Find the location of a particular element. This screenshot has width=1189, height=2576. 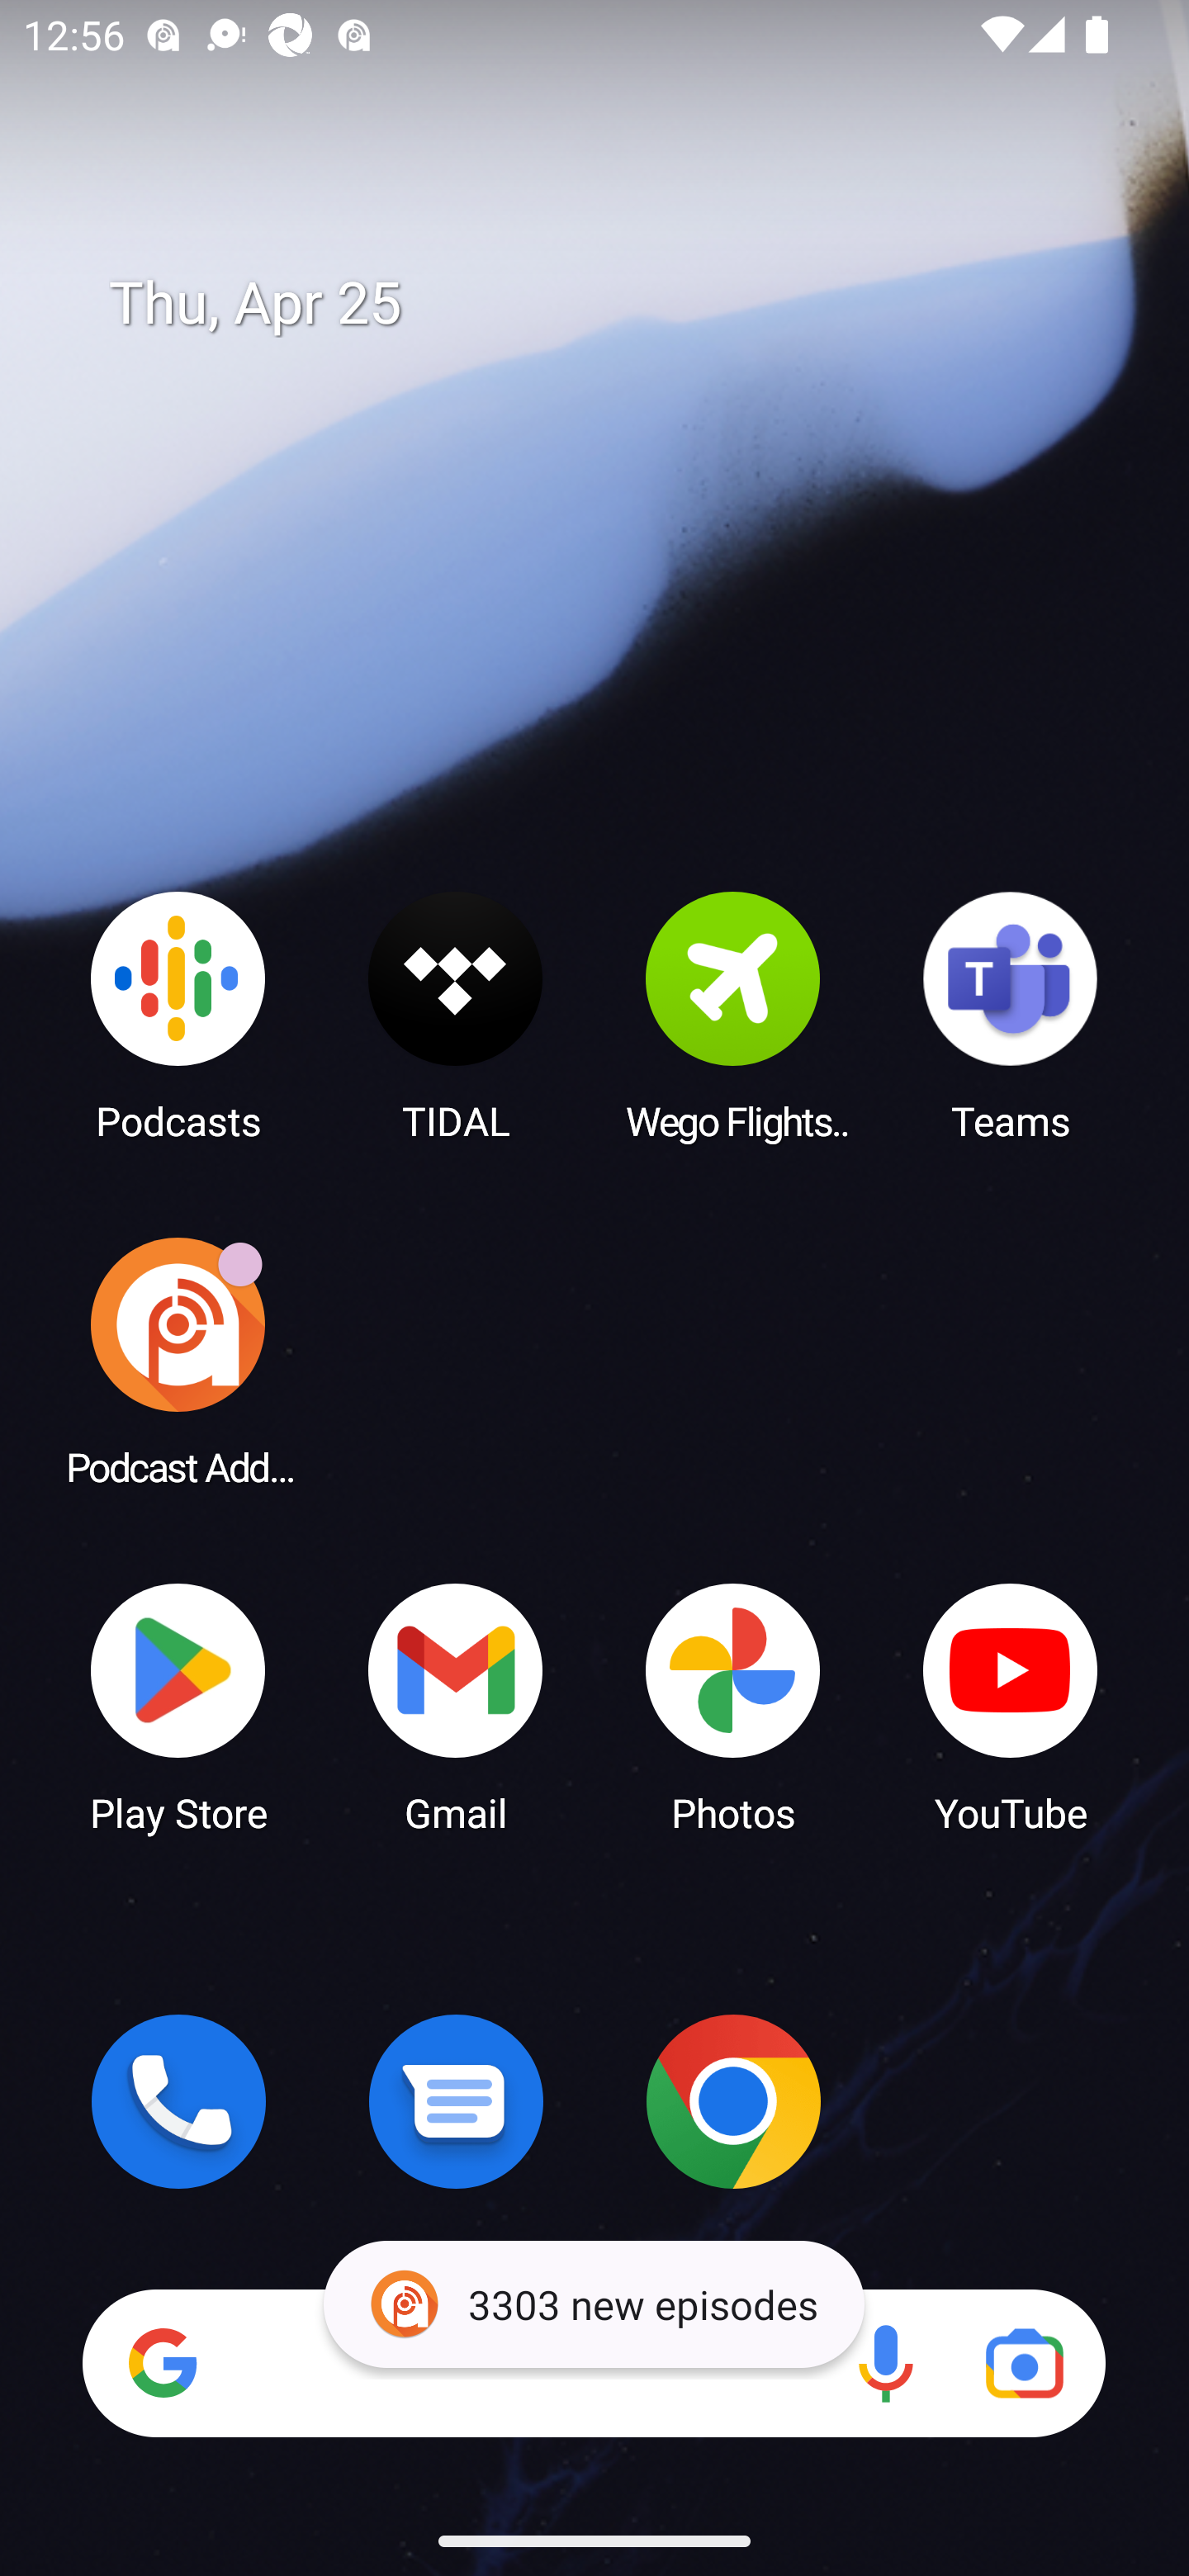

Search Voice search Google Lens is located at coordinates (594, 2363).